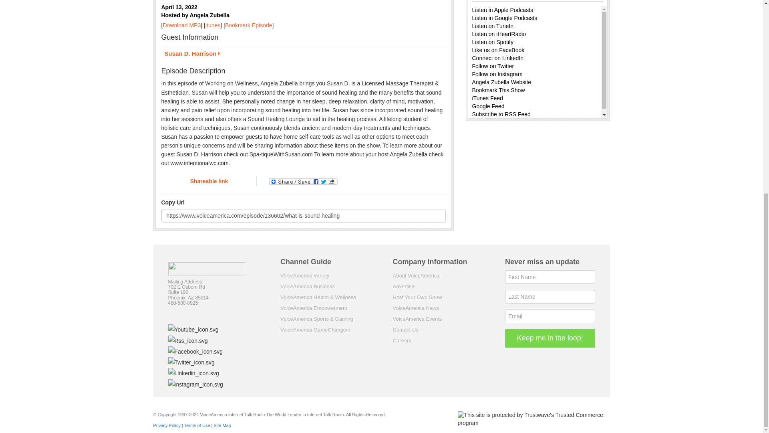 The image size is (769, 433). I want to click on Susan D. Harrison, so click(303, 55).